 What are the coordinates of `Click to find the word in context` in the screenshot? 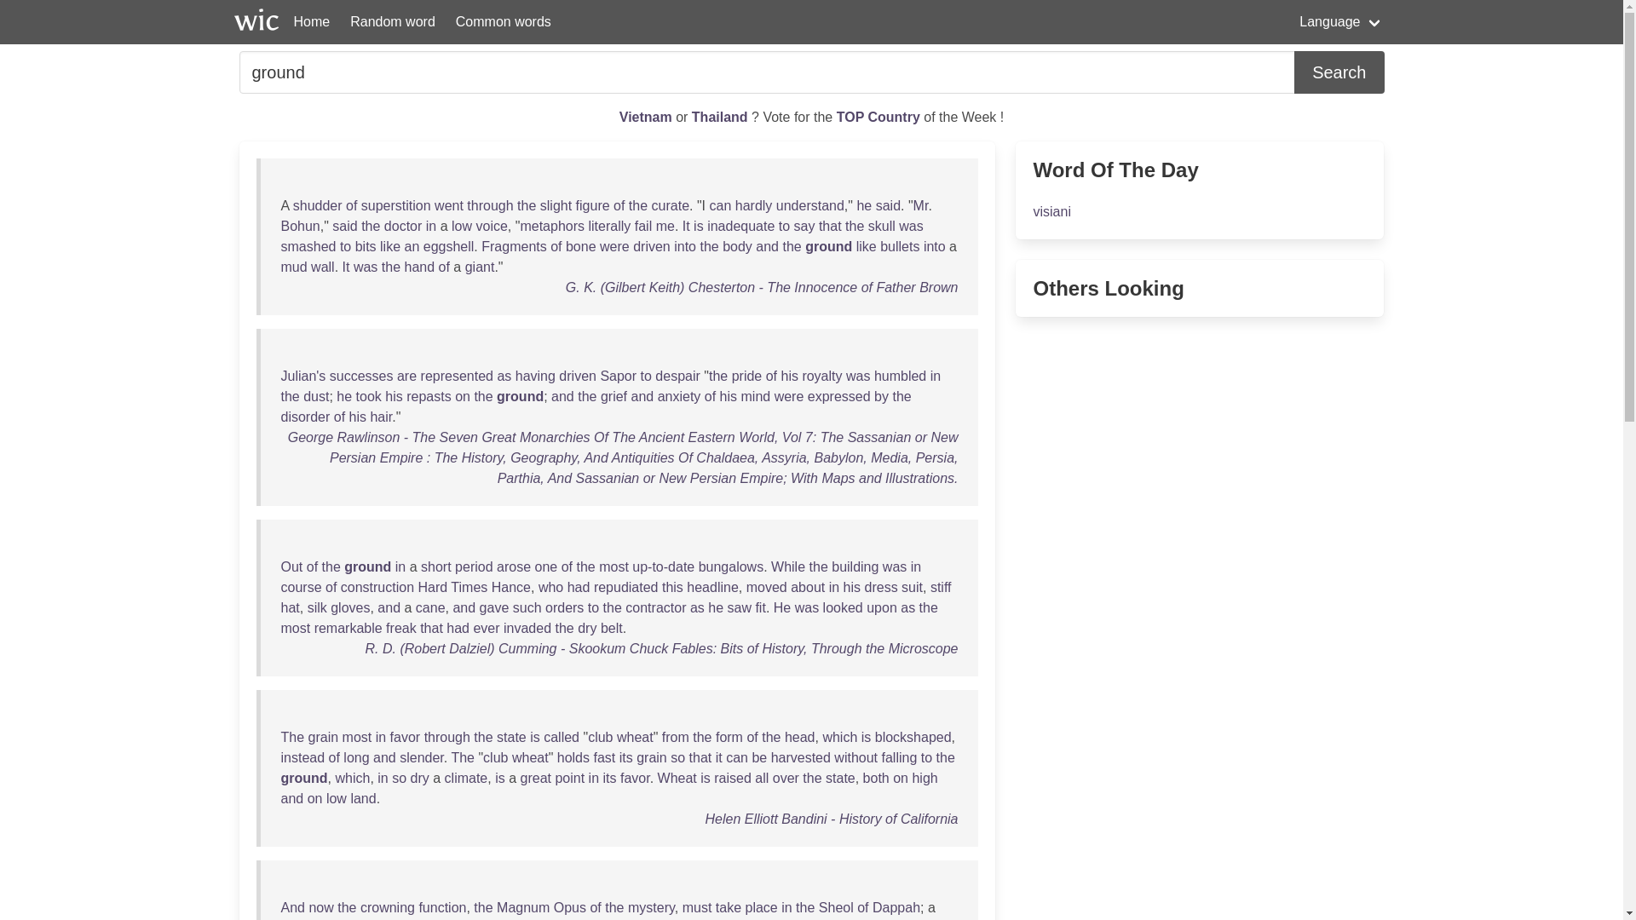 It's located at (396, 205).